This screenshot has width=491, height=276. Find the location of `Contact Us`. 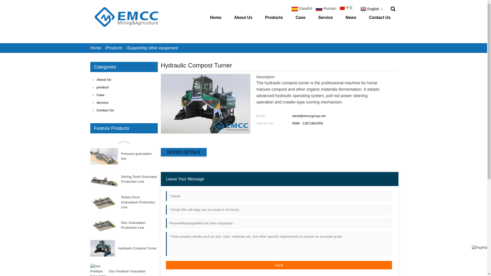

Contact Us is located at coordinates (380, 17).